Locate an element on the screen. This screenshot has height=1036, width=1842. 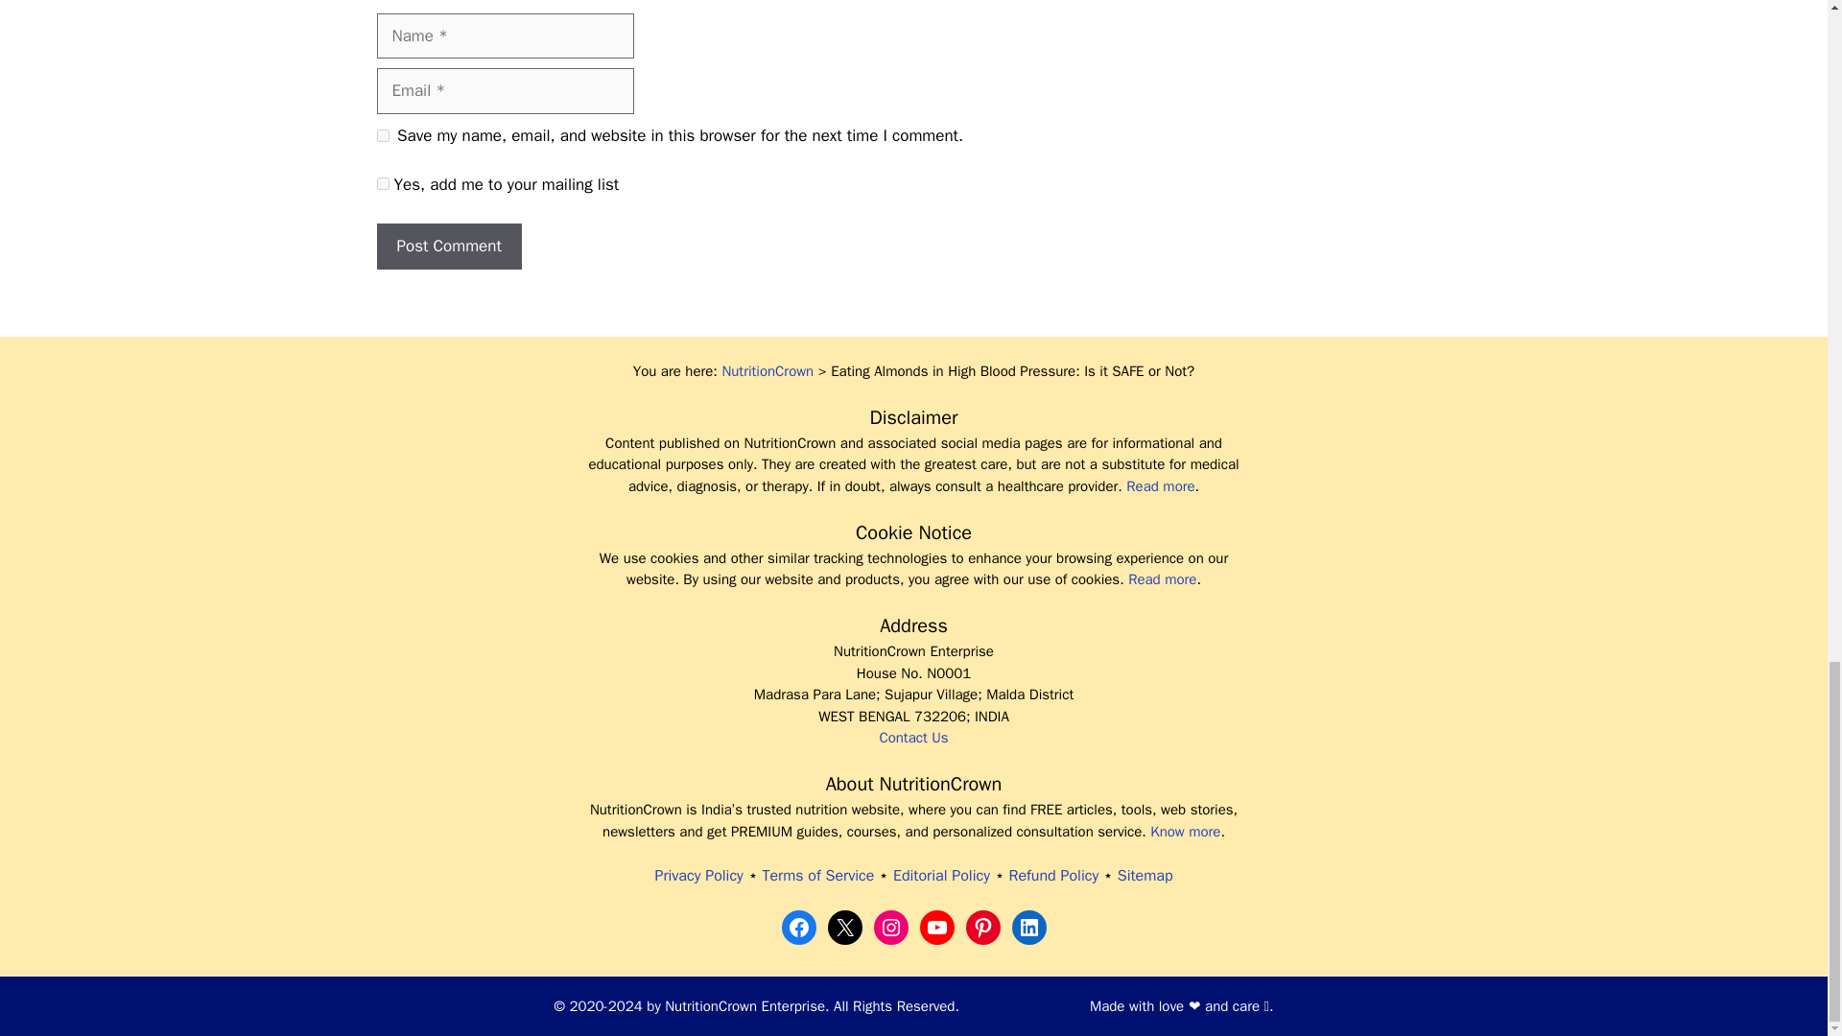
Know more is located at coordinates (1184, 831).